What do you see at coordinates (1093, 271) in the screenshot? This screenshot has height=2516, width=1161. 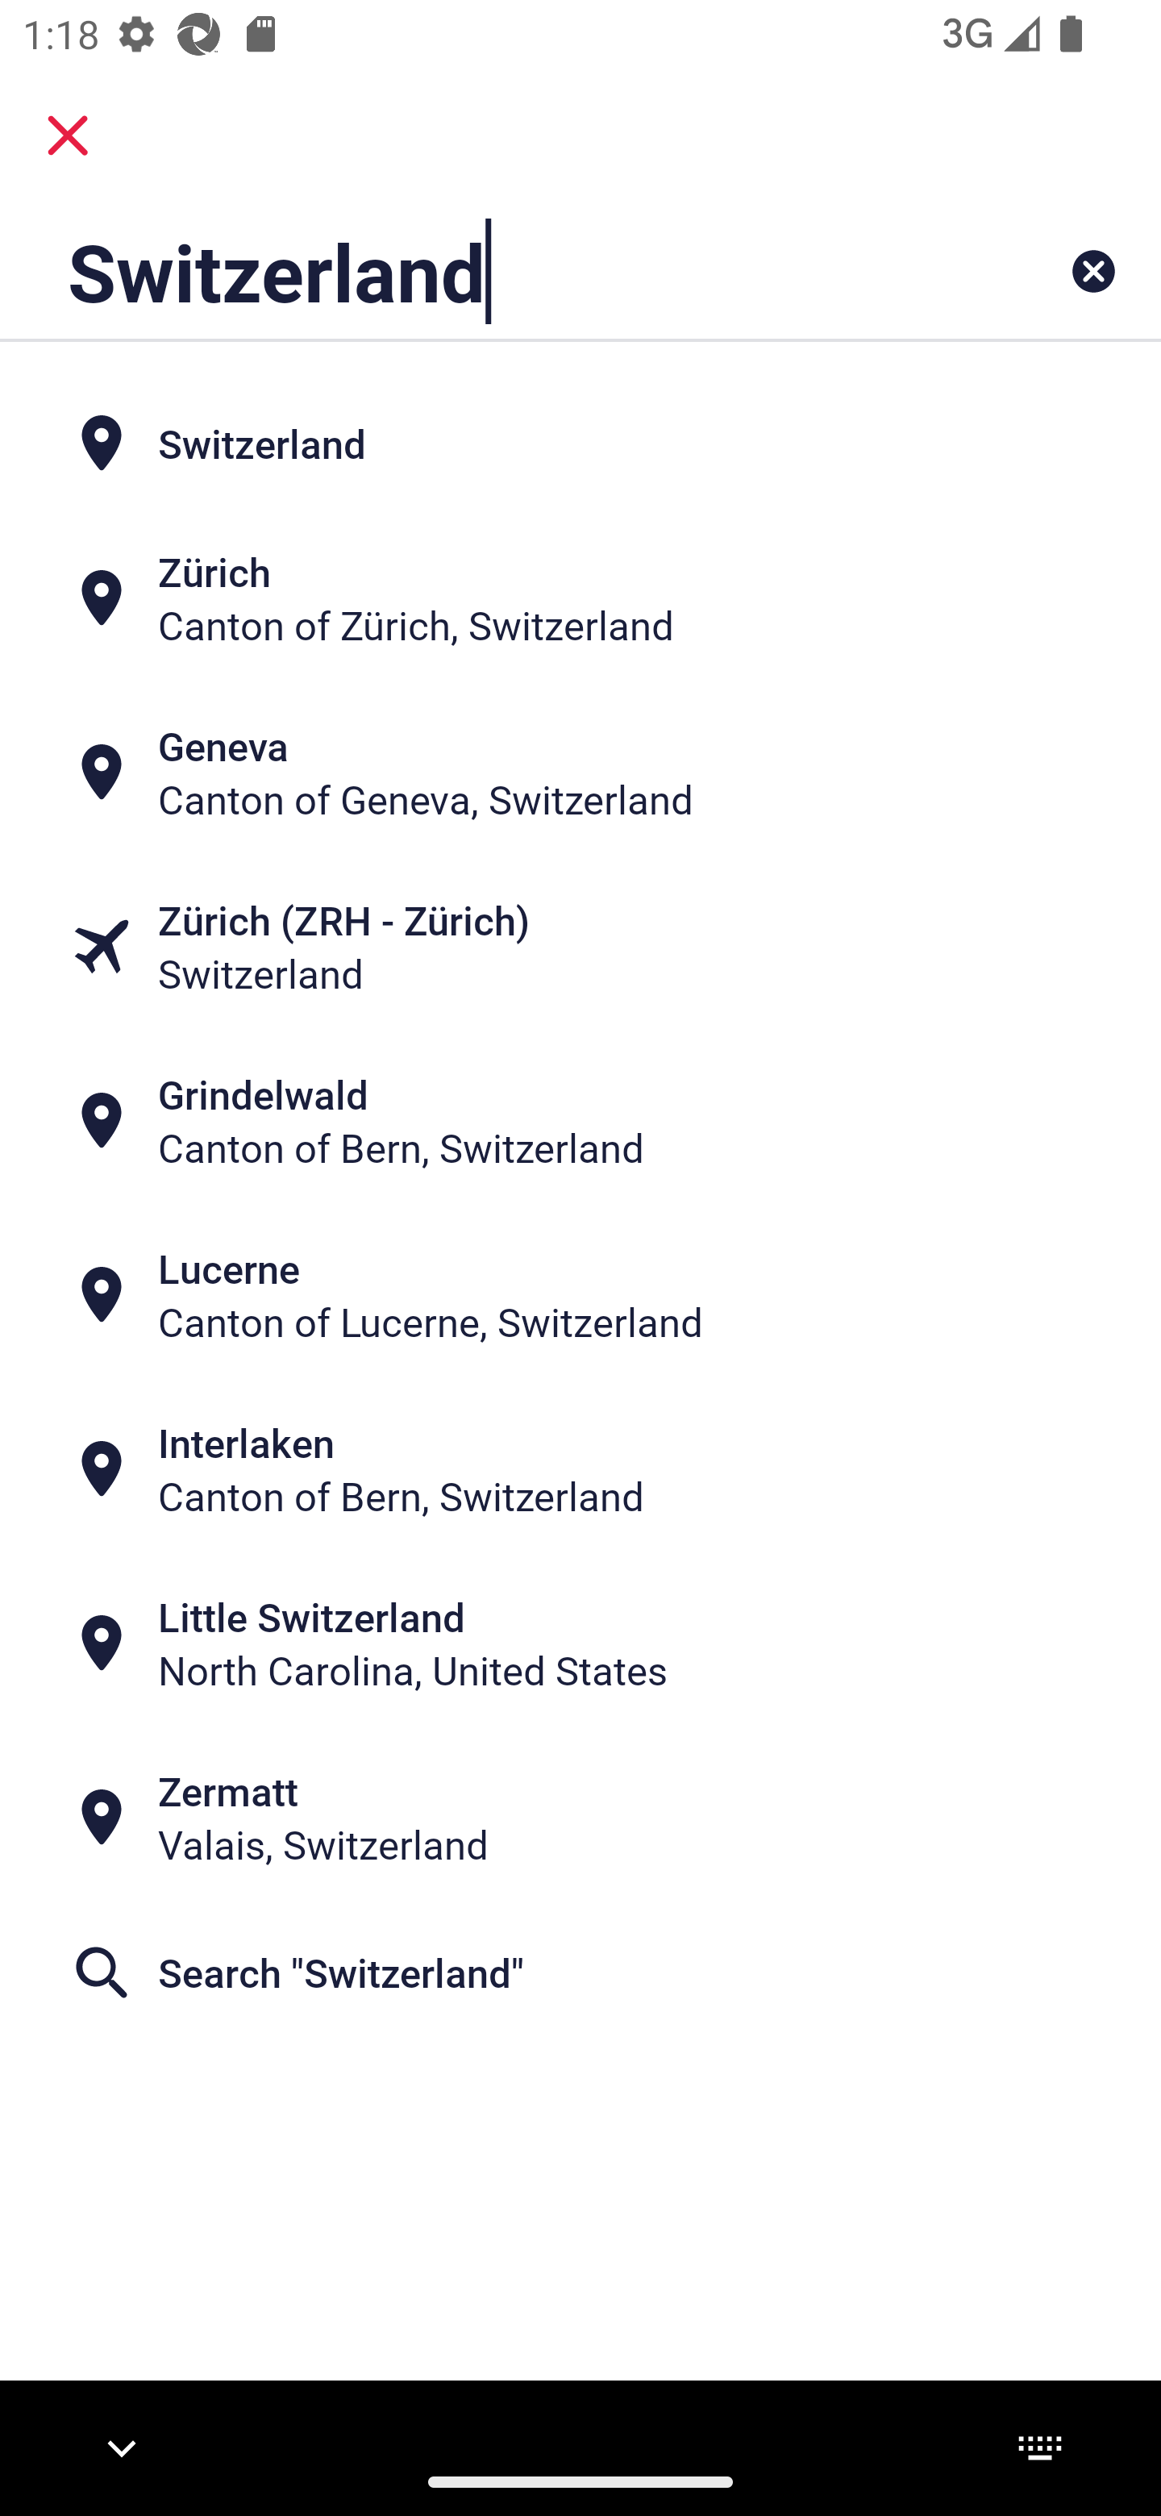 I see `Clear` at bounding box center [1093, 271].